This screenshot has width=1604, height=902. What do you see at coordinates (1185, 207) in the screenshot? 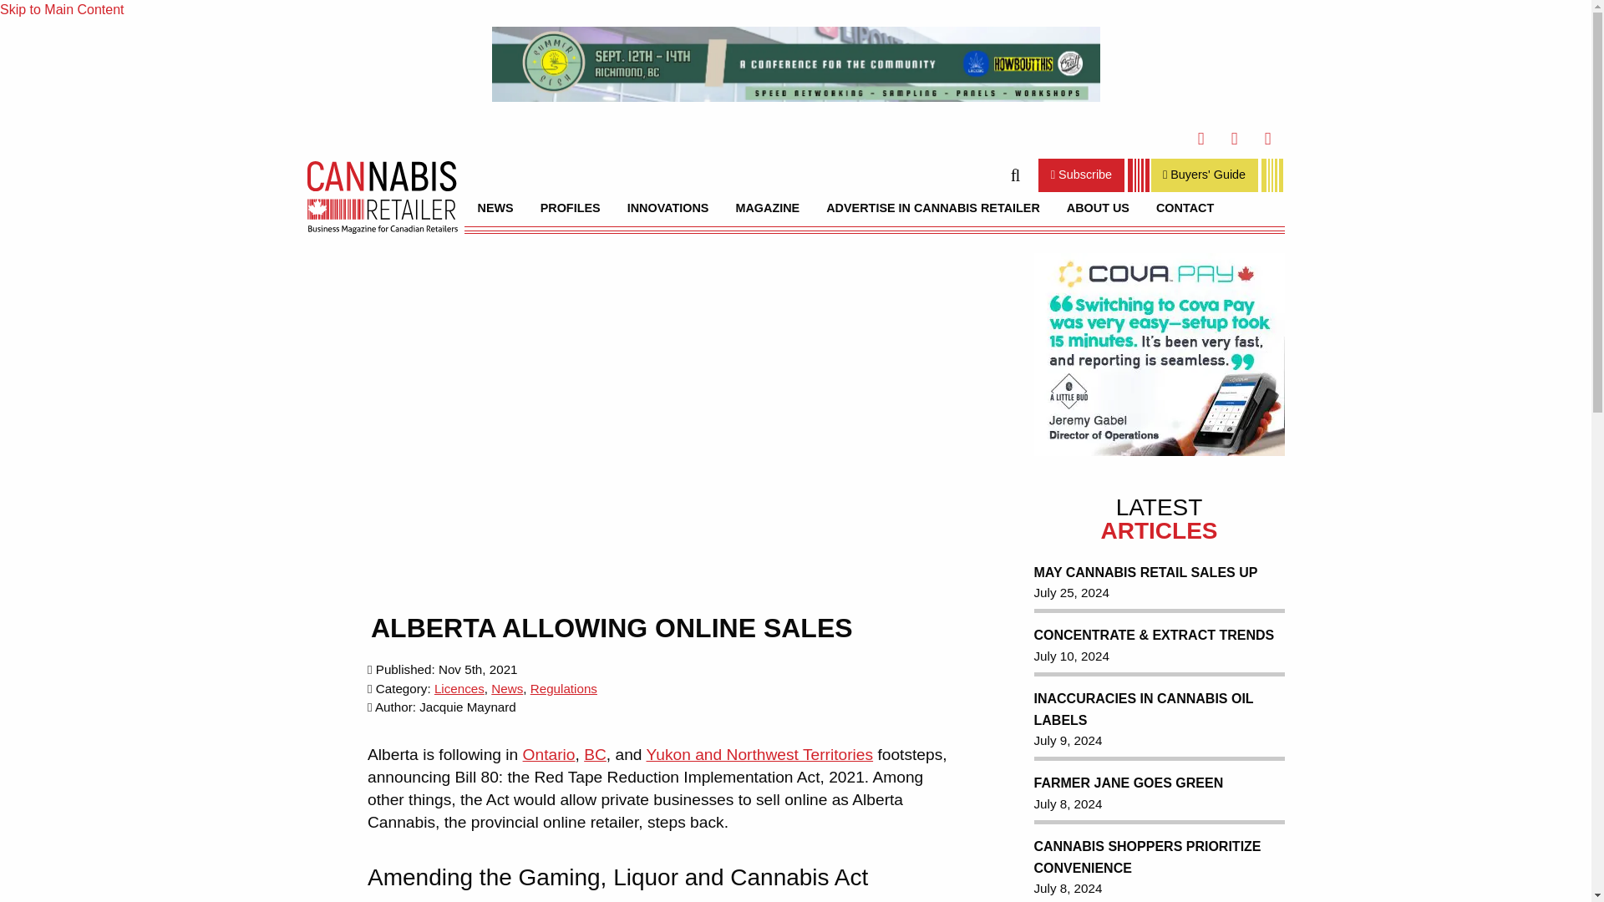
I see `CONTACT` at bounding box center [1185, 207].